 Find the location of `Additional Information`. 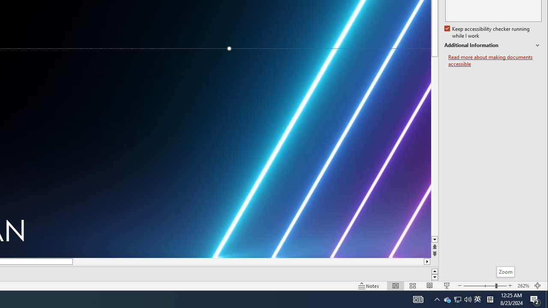

Additional Information is located at coordinates (437, 299).